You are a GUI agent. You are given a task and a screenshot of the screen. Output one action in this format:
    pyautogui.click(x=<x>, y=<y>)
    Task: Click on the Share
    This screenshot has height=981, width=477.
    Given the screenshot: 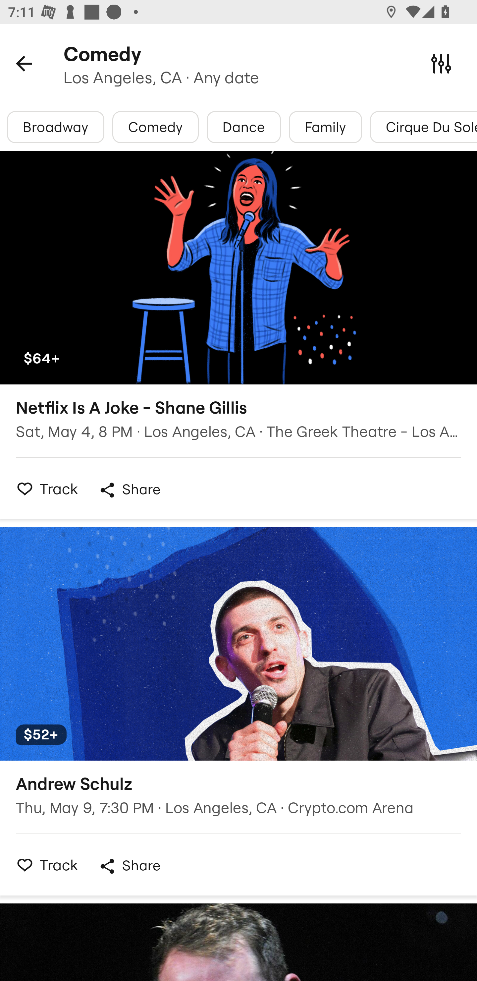 What is the action you would take?
    pyautogui.click(x=129, y=490)
    